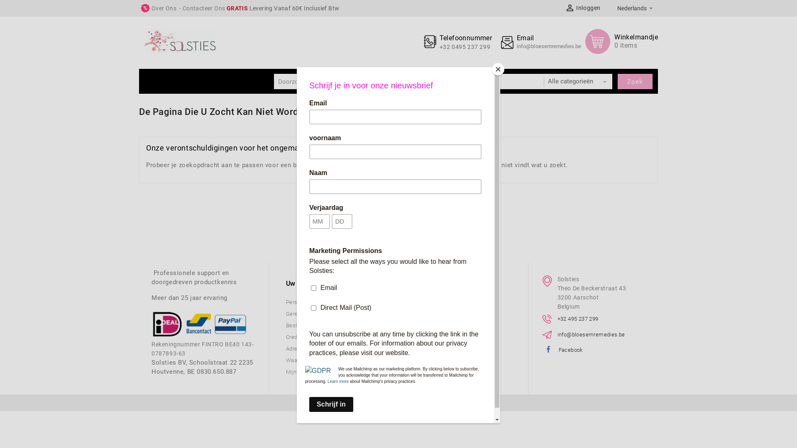 The image size is (797, 448). Describe the element at coordinates (301, 325) in the screenshot. I see `Bestellingen` at that location.